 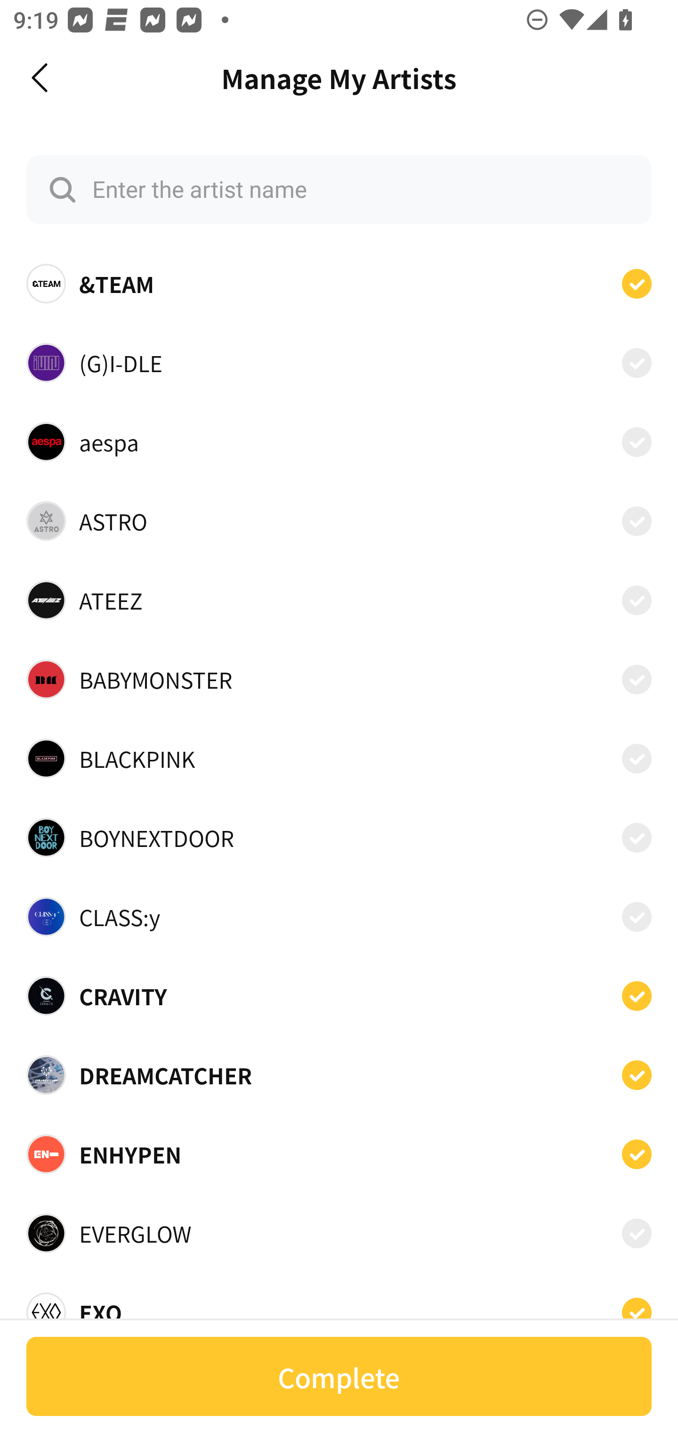 I want to click on EXO, so click(x=339, y=1307).